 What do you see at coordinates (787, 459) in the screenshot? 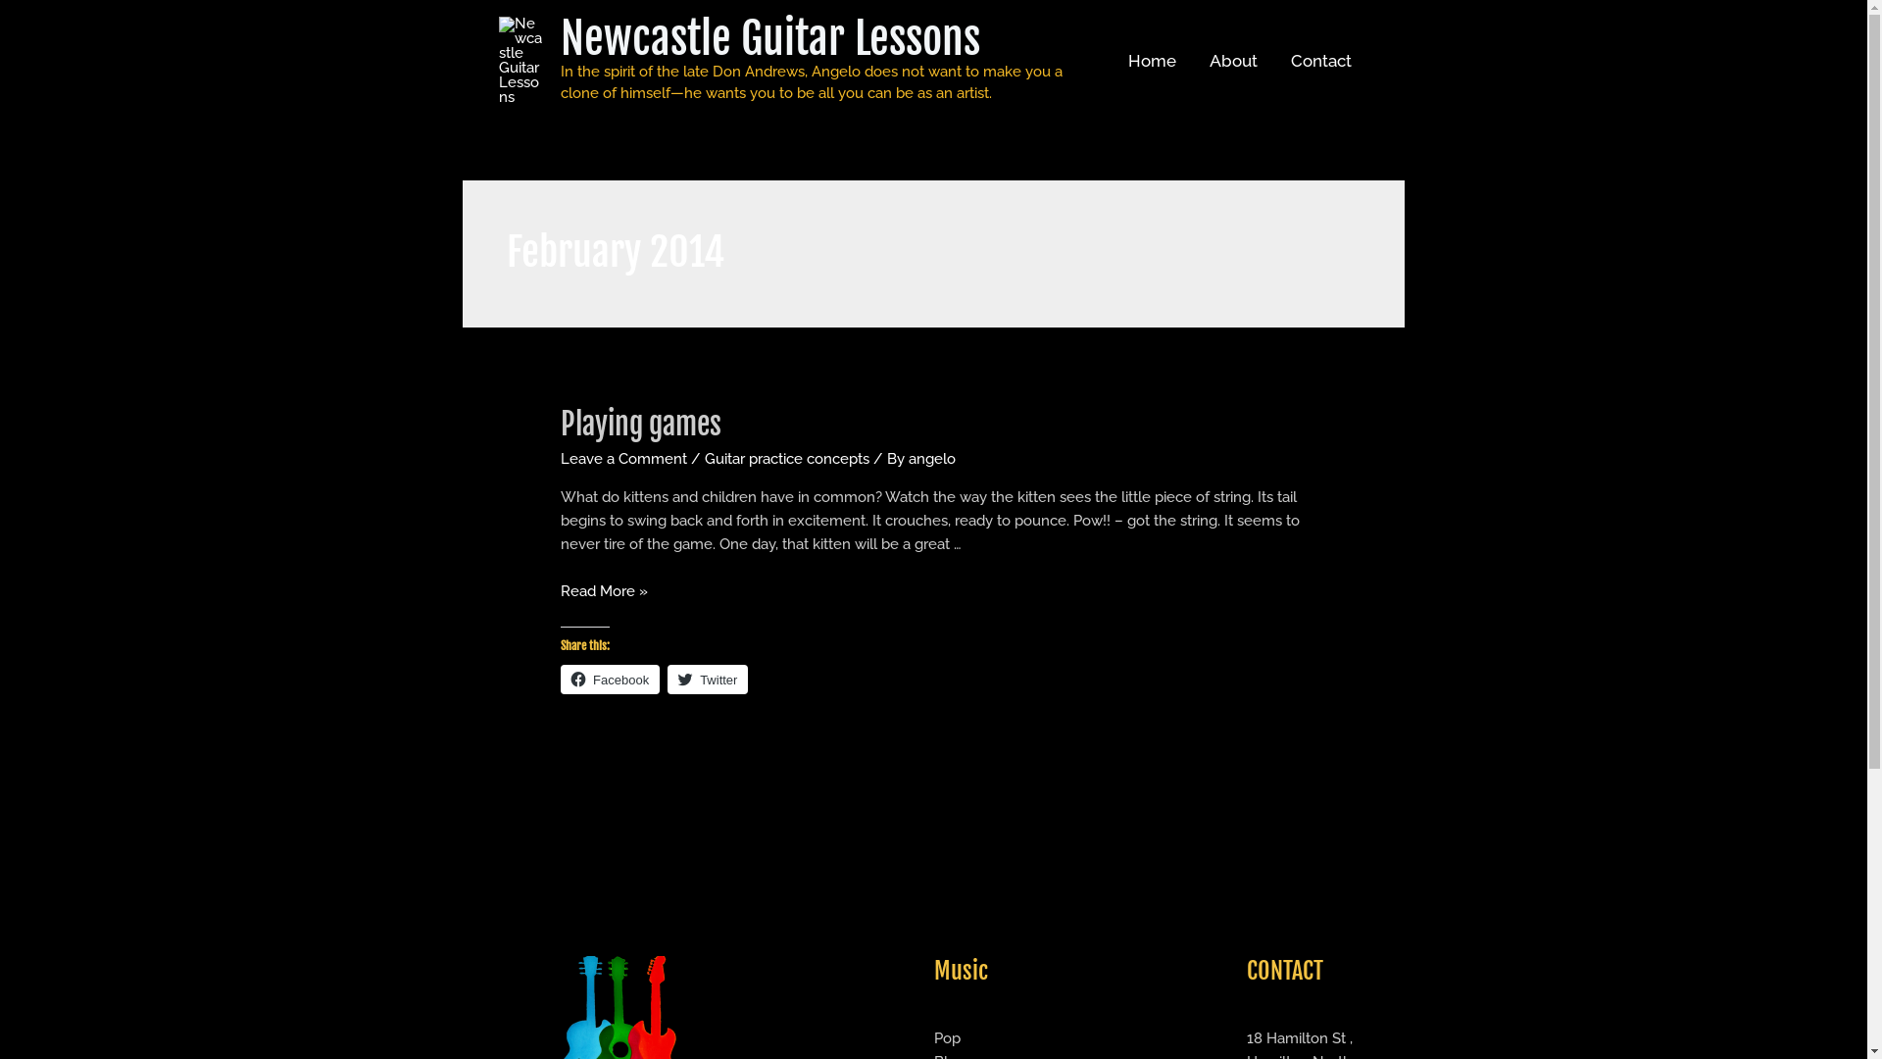
I see `Guitar practice concepts` at bounding box center [787, 459].